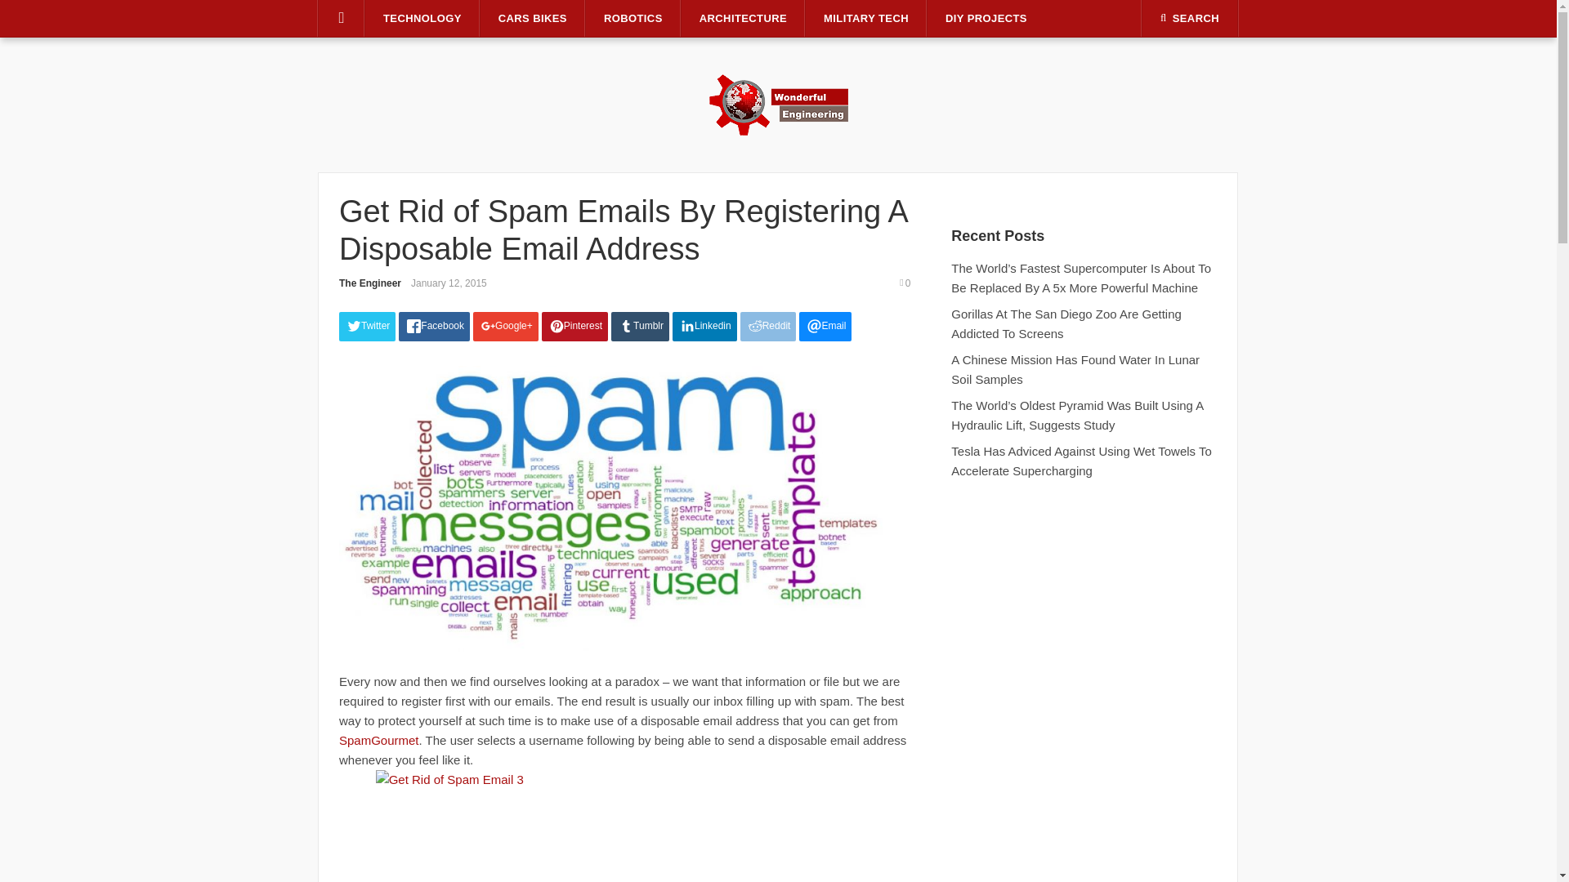 The height and width of the screenshot is (882, 1569). Describe the element at coordinates (866, 19) in the screenshot. I see `MILITARY TECH` at that location.